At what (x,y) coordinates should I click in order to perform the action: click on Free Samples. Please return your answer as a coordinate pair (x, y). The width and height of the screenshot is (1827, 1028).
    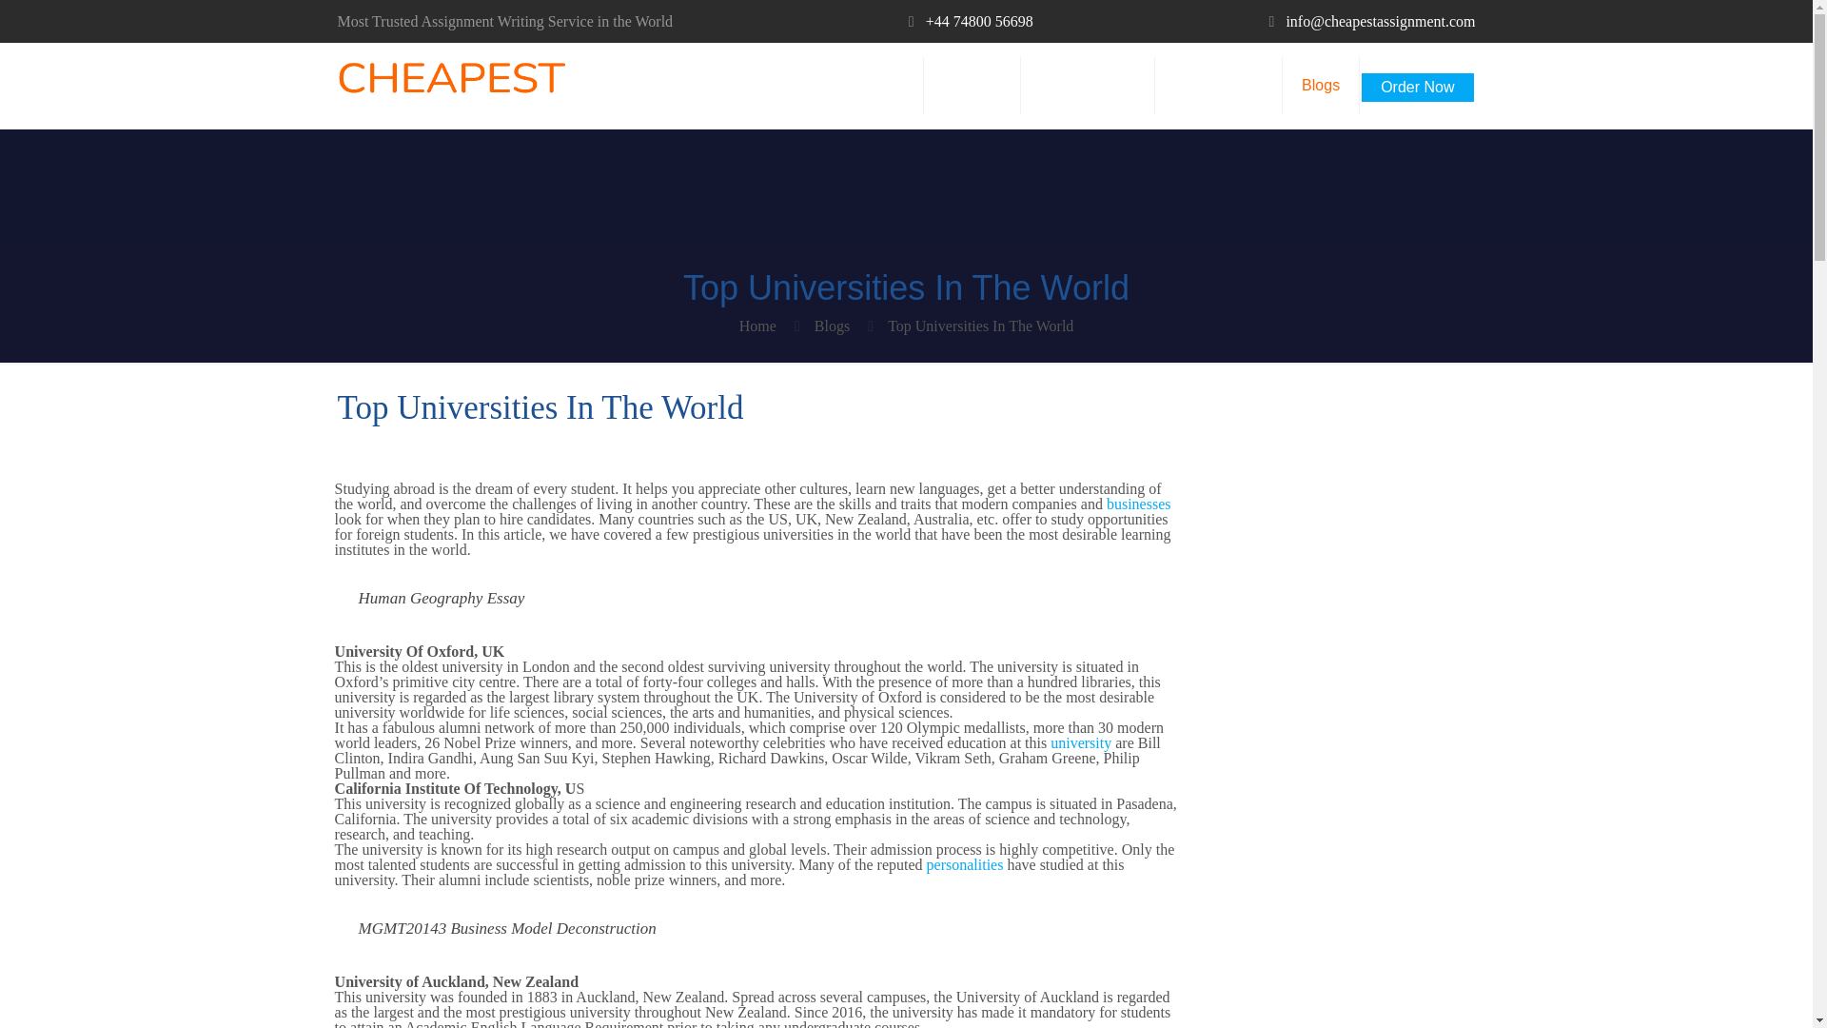
    Looking at the image, I should click on (1088, 86).